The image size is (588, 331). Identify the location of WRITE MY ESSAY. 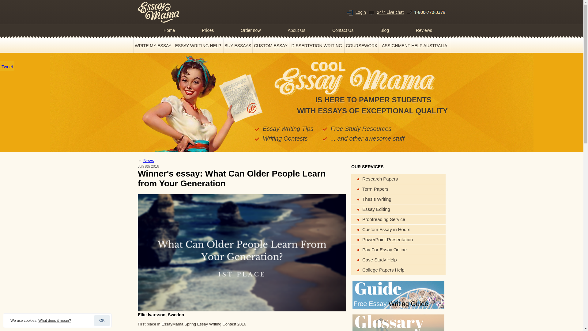
(153, 45).